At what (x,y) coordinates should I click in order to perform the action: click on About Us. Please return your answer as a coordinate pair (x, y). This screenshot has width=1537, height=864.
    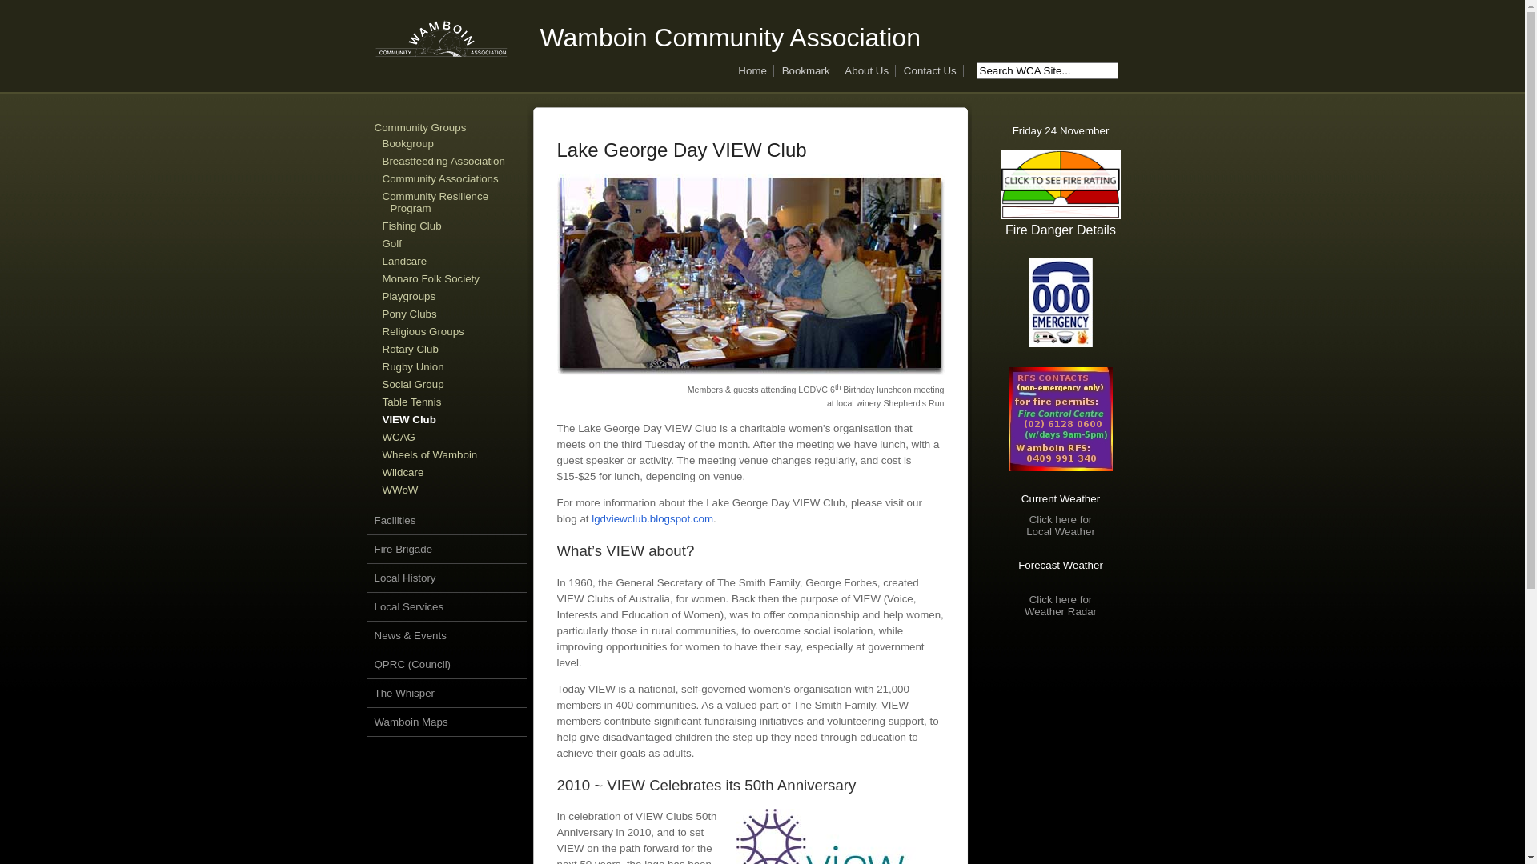
    Looking at the image, I should click on (866, 70).